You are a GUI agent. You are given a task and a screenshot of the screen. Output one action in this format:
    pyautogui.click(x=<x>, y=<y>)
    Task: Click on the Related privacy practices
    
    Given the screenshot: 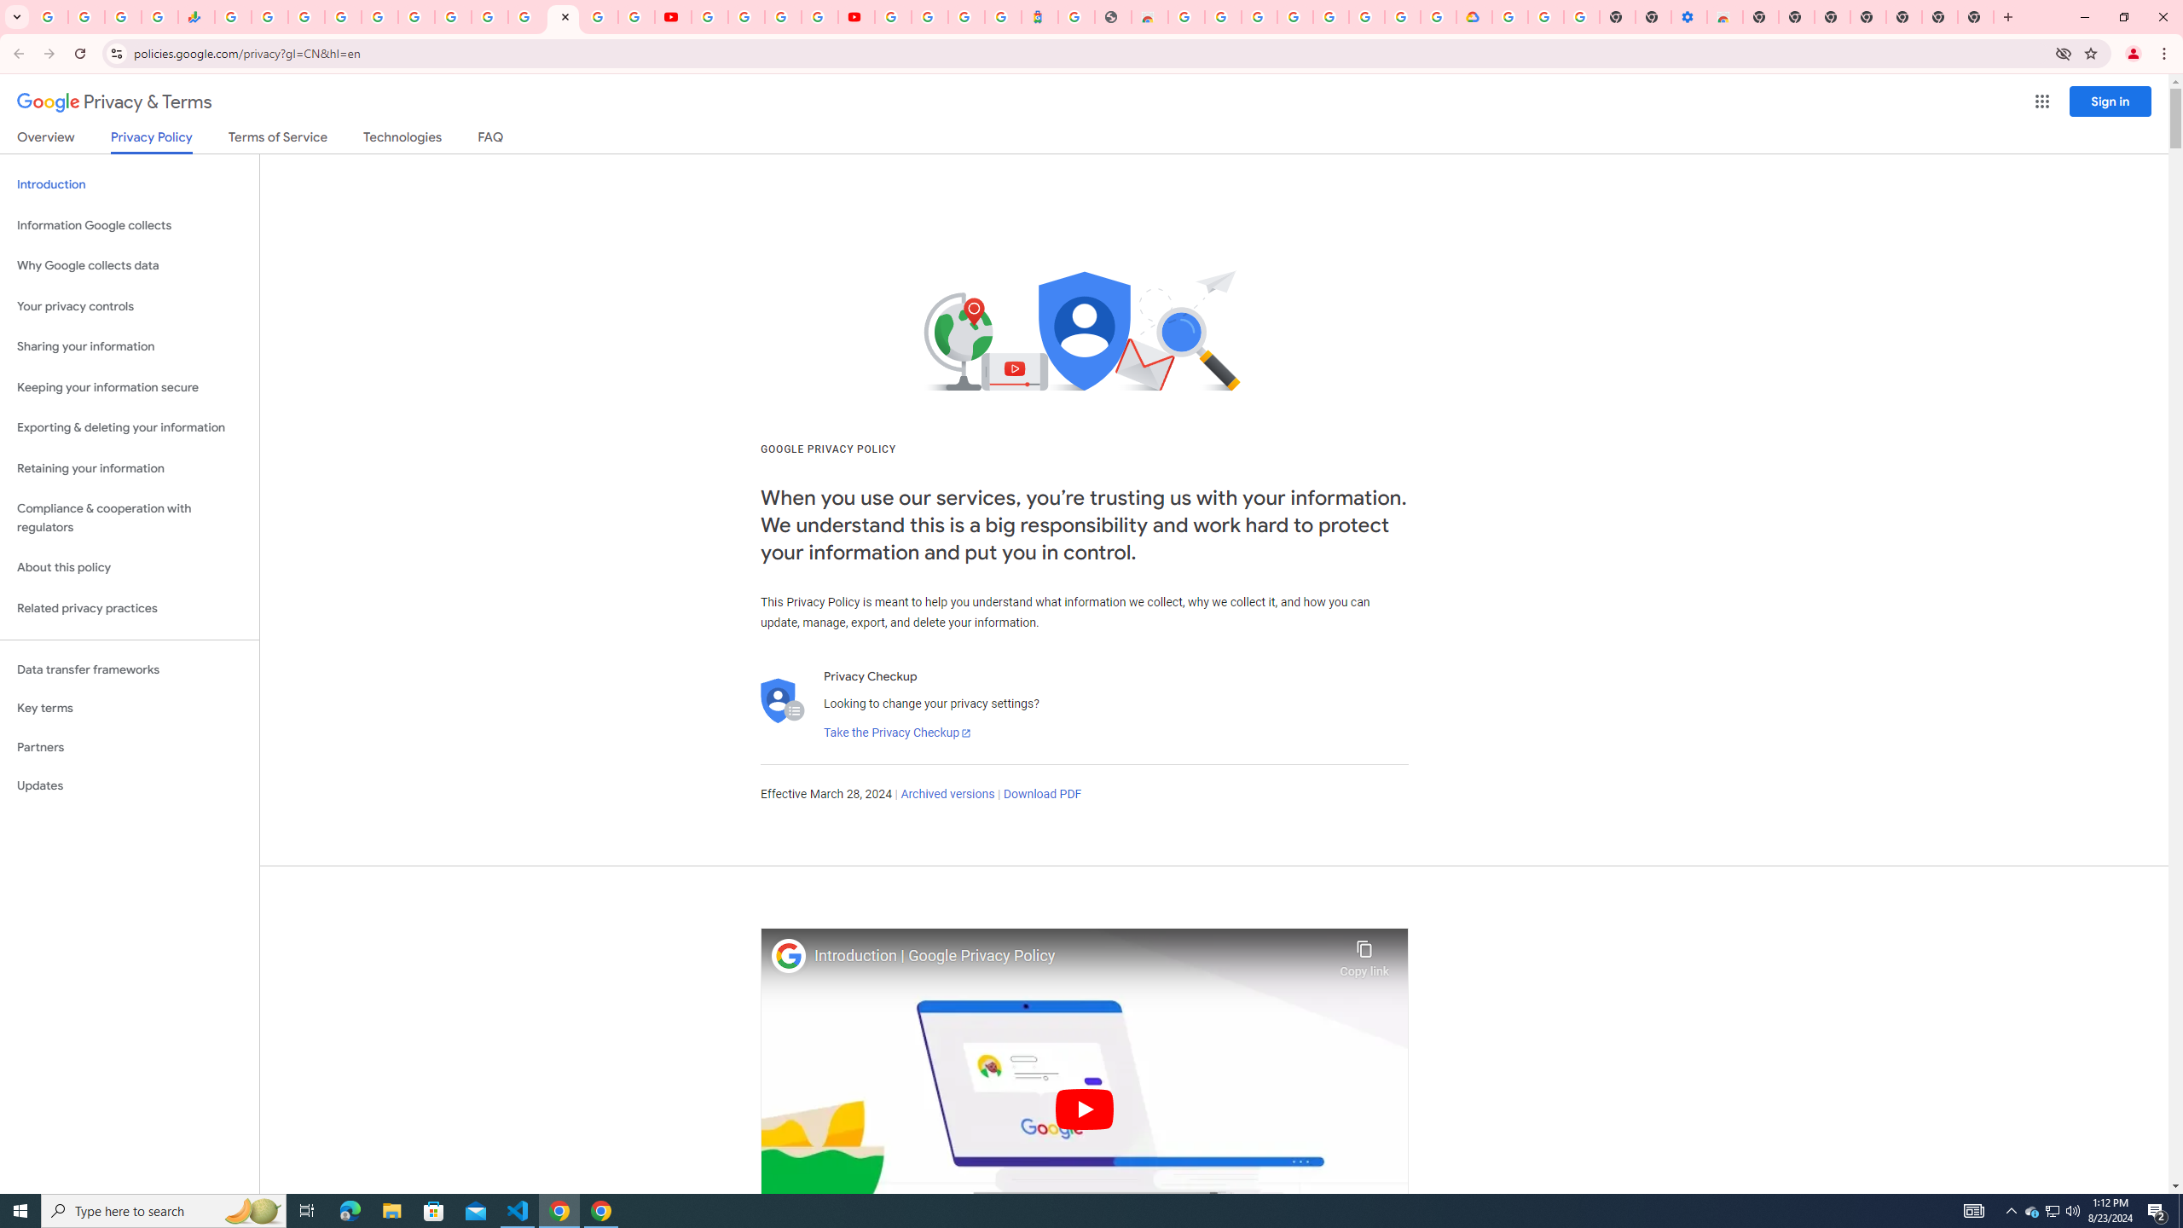 What is the action you would take?
    pyautogui.click(x=130, y=608)
    